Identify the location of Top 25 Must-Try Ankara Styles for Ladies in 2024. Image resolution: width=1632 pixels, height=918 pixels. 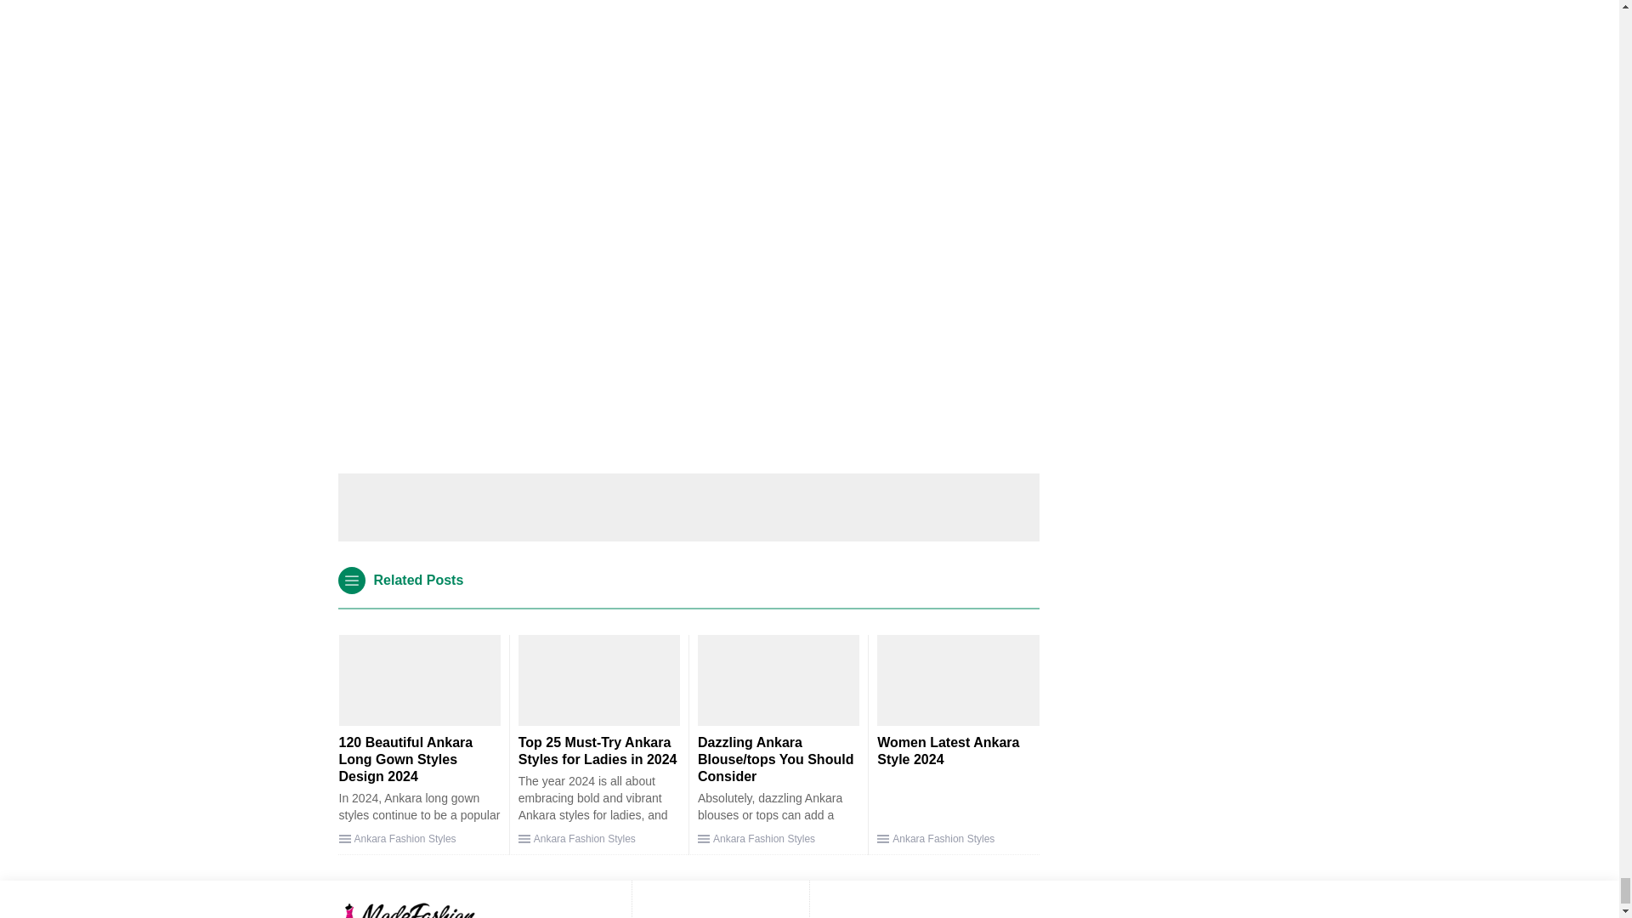
(598, 751).